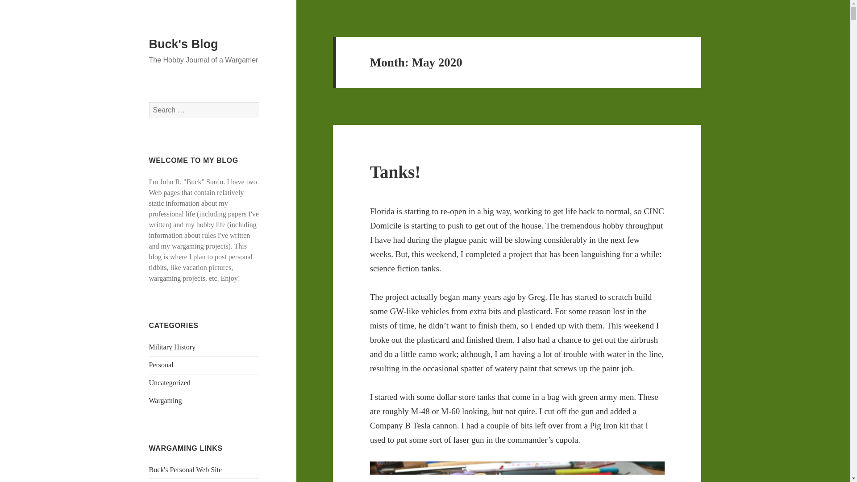 Image resolution: width=857 pixels, height=482 pixels. Describe the element at coordinates (184, 44) in the screenshot. I see `Buck's Blog` at that location.